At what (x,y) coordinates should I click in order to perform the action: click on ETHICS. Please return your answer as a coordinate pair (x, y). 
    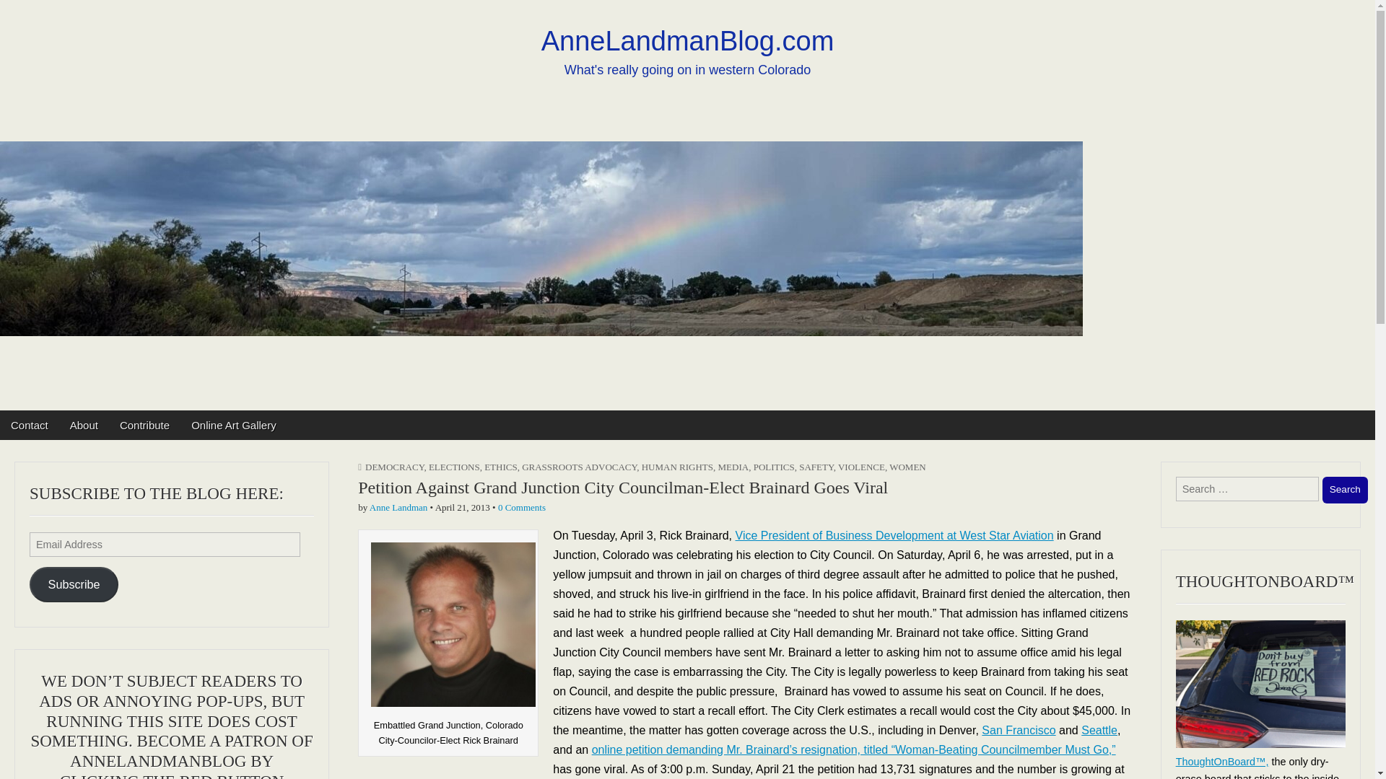
    Looking at the image, I should click on (500, 467).